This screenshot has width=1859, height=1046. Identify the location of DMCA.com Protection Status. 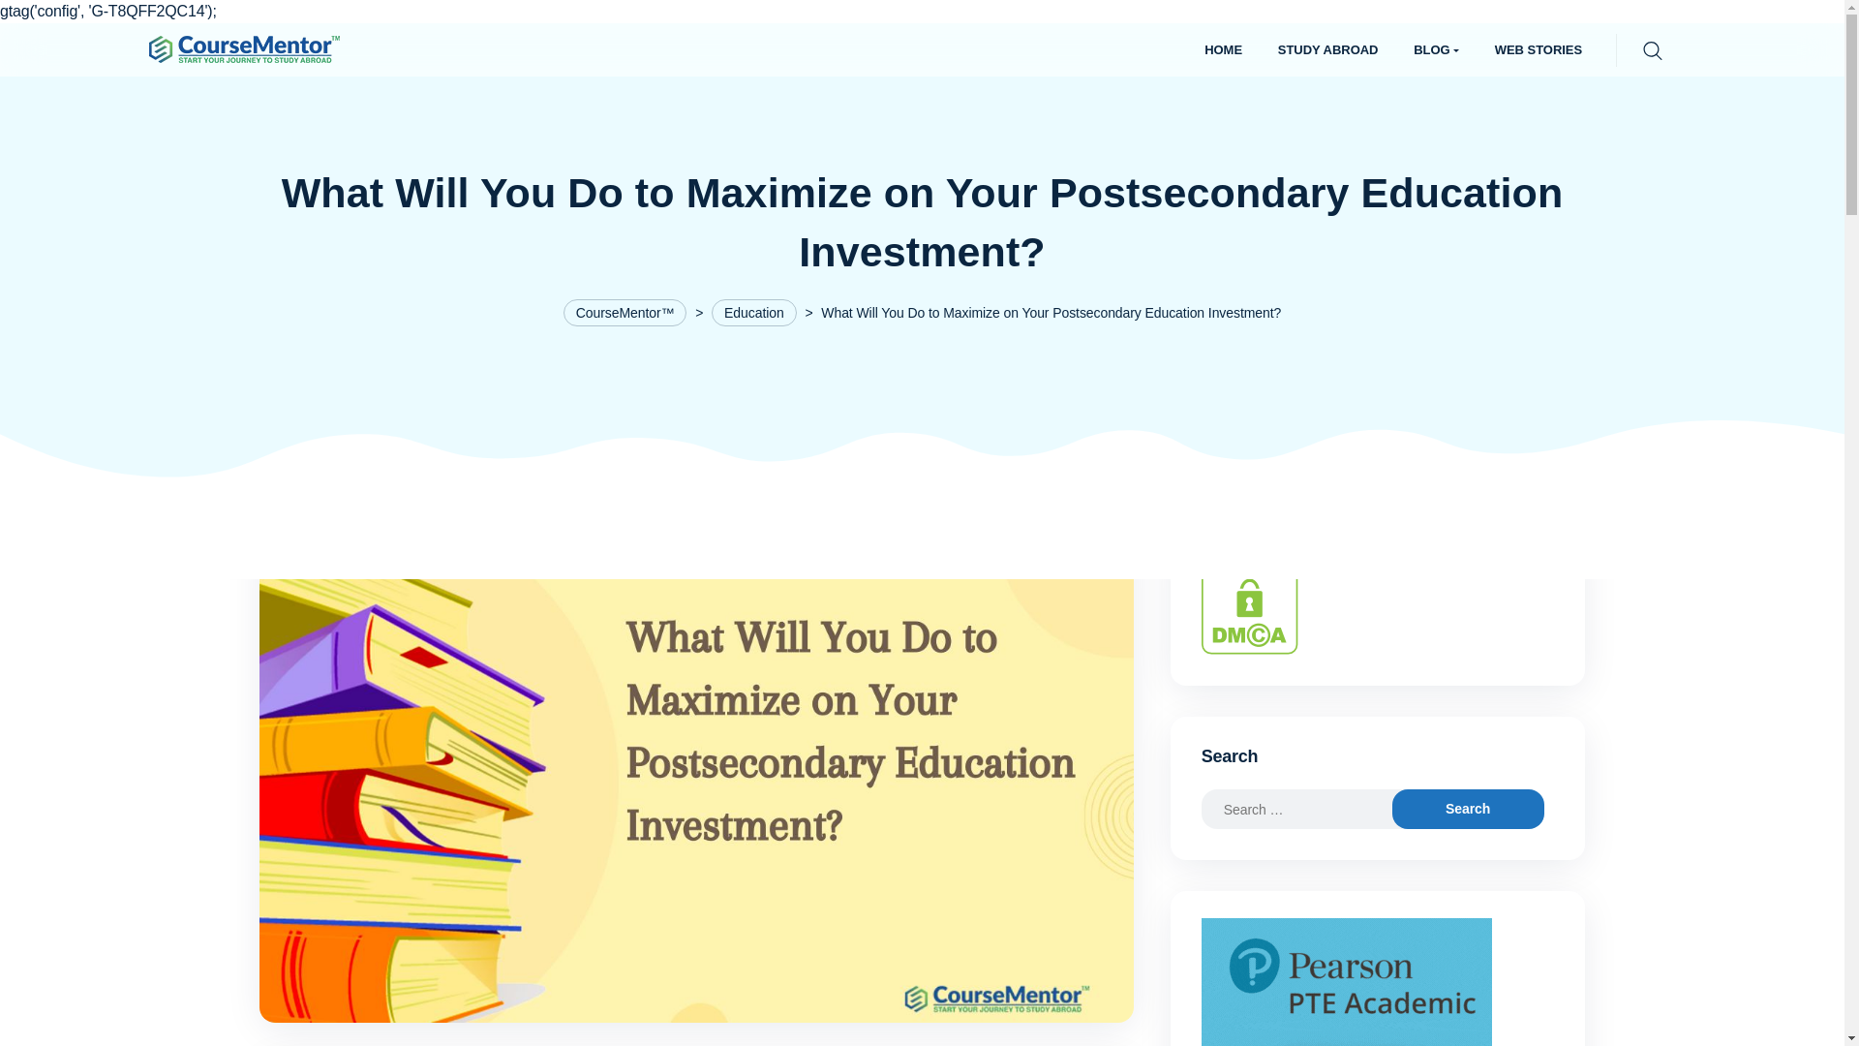
(1249, 604).